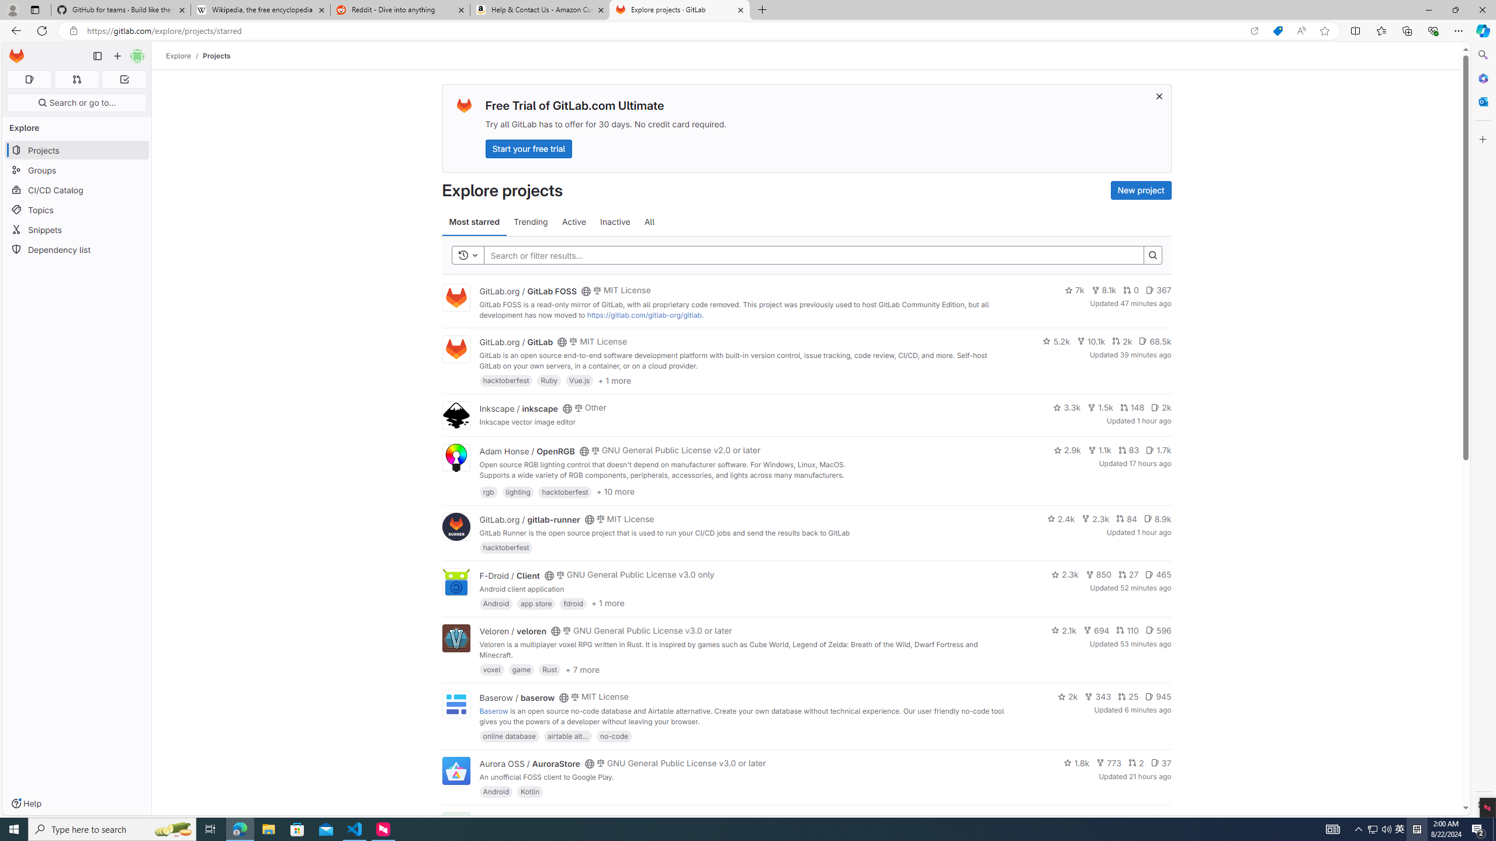 The width and height of the screenshot is (1496, 841). I want to click on 27, so click(1128, 575).